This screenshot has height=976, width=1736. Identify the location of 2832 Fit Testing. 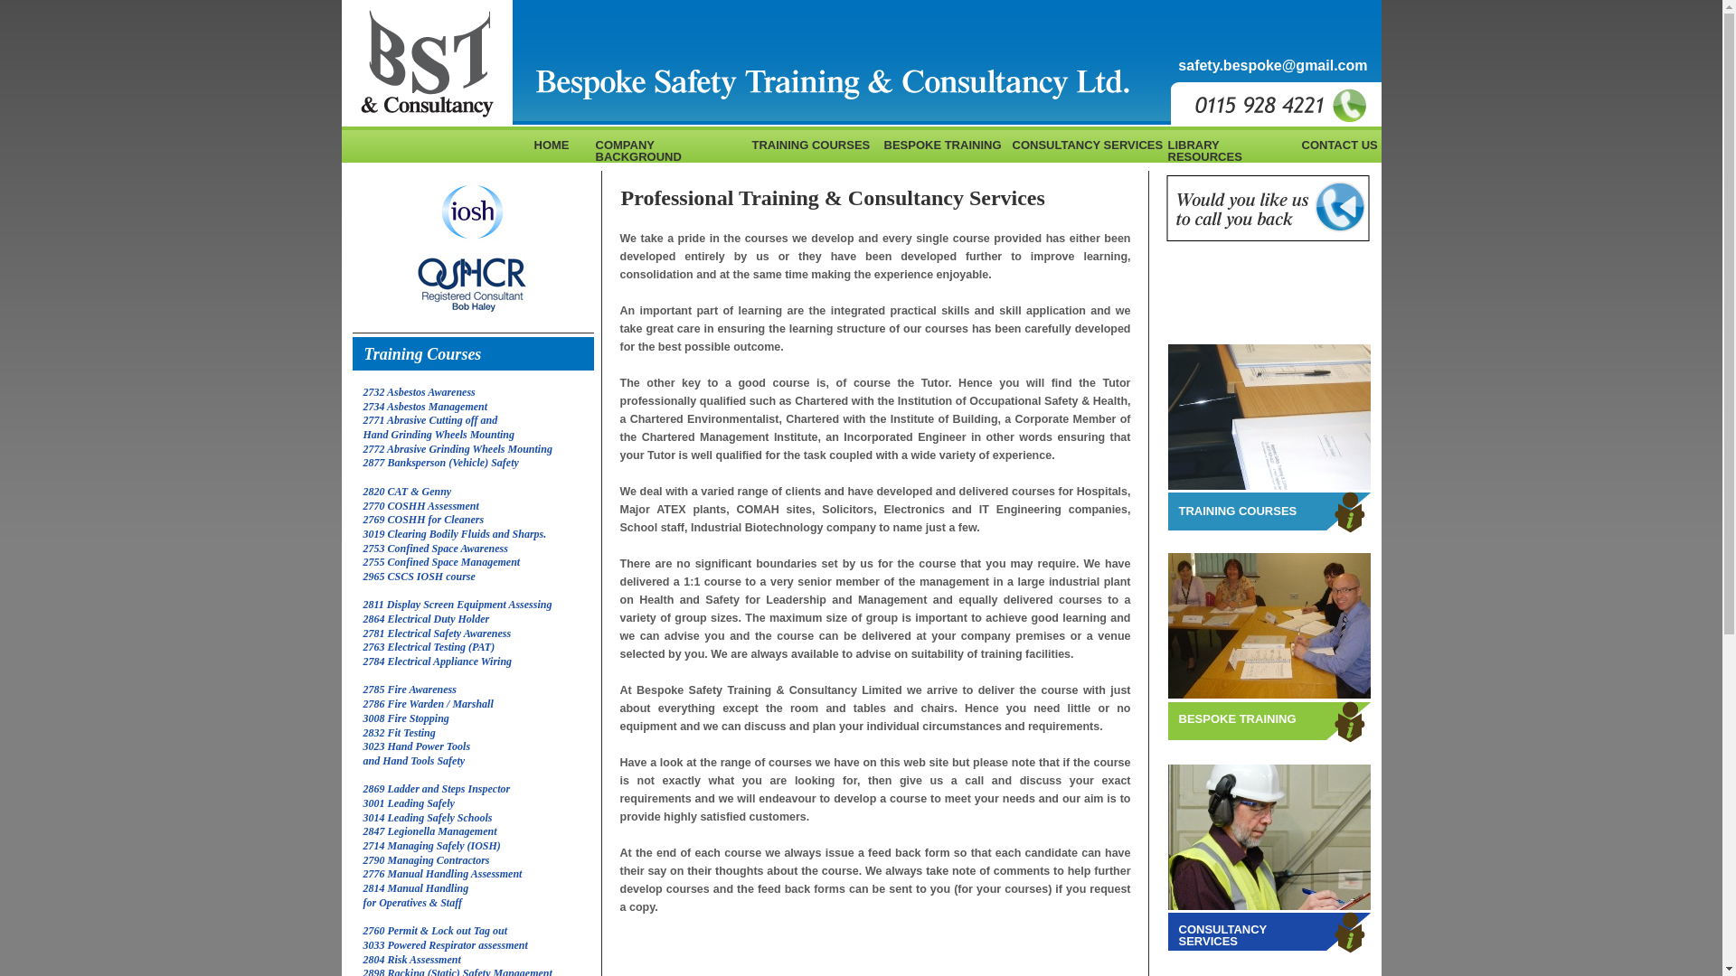
(399, 732).